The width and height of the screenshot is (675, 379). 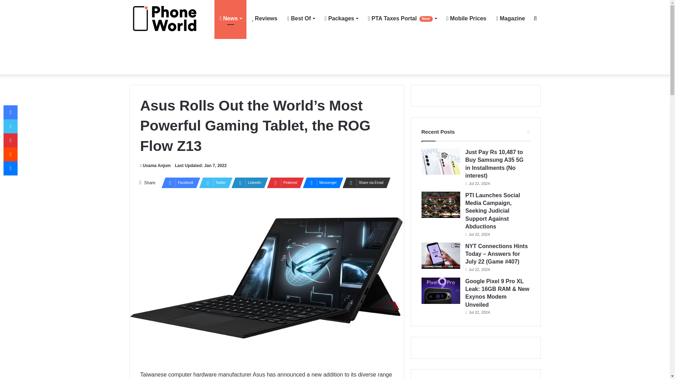 What do you see at coordinates (402, 18) in the screenshot?
I see `PTA Taxes Portal New!` at bounding box center [402, 18].